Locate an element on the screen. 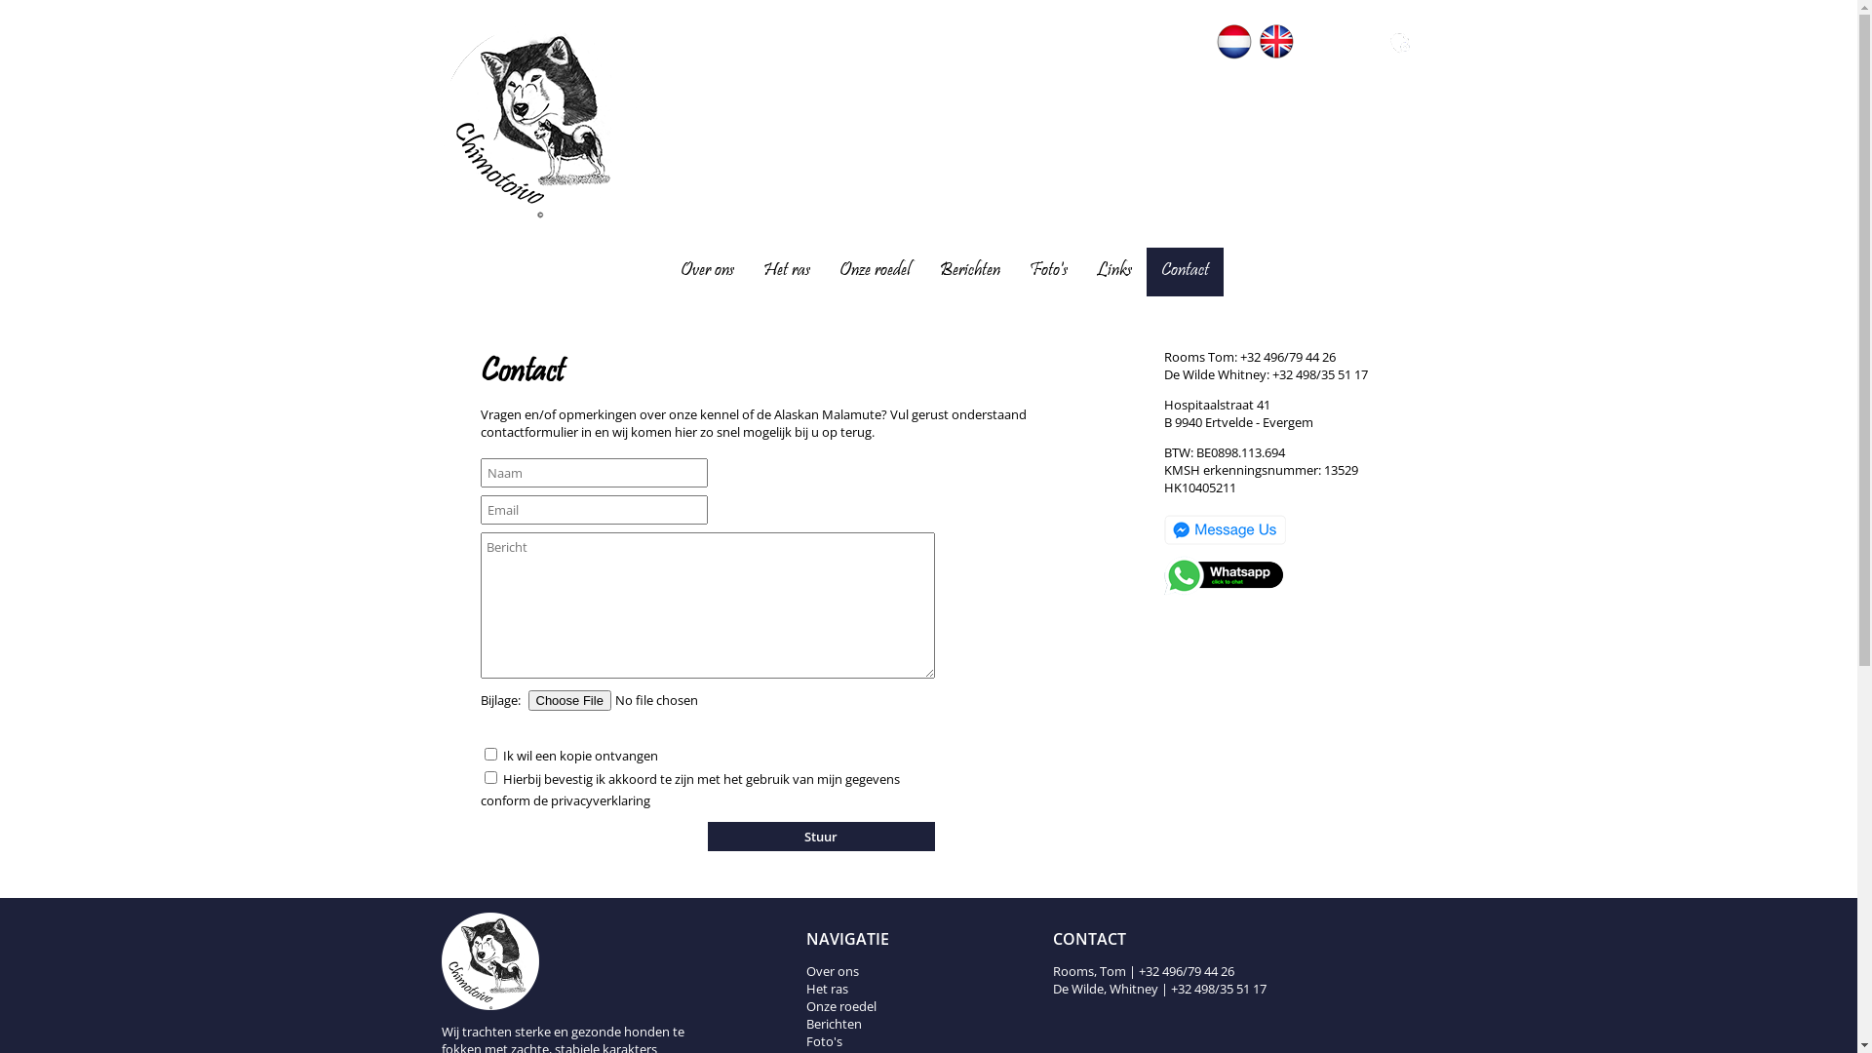 This screenshot has height=1053, width=1872. View Chimotoivo in English is located at coordinates (1277, 55).